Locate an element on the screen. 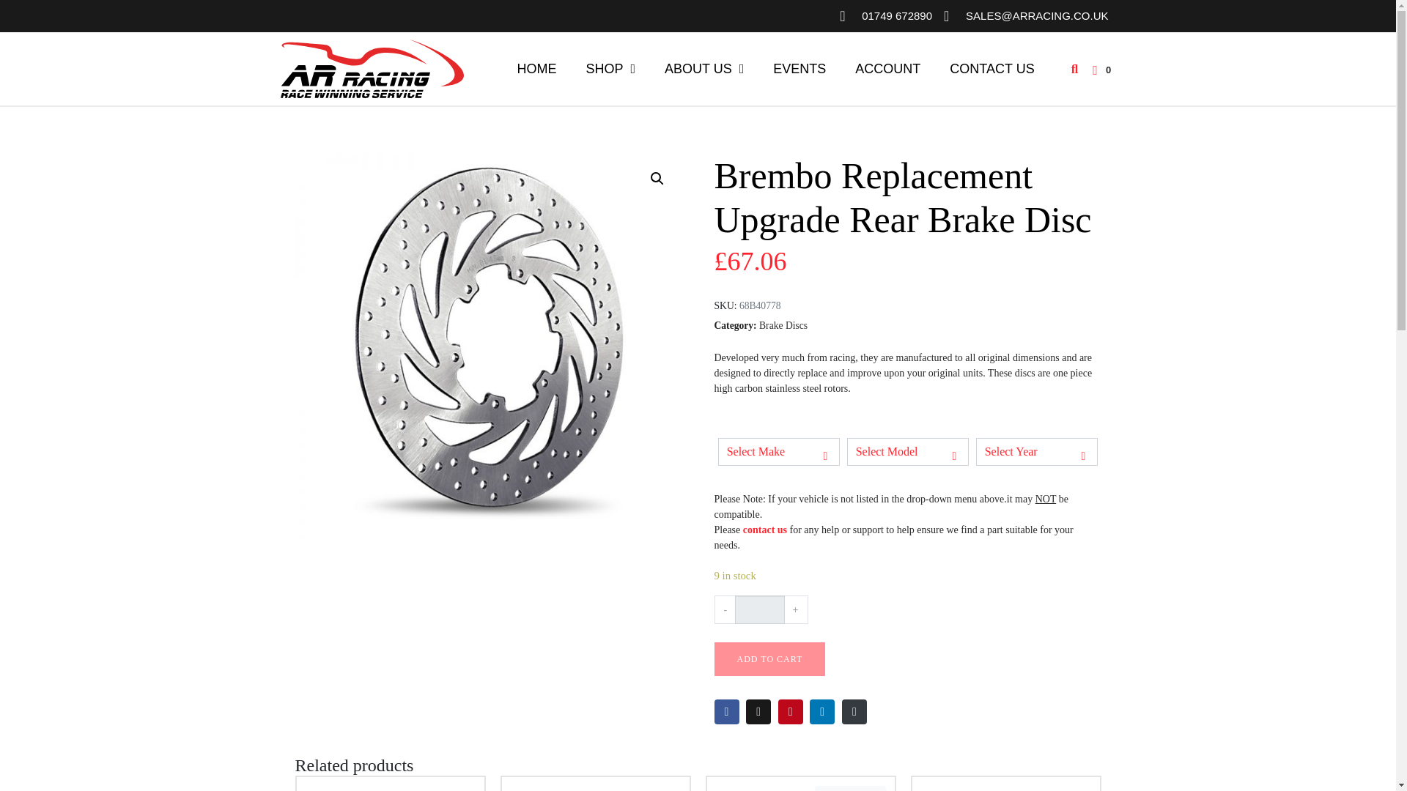  SHOP is located at coordinates (610, 69).